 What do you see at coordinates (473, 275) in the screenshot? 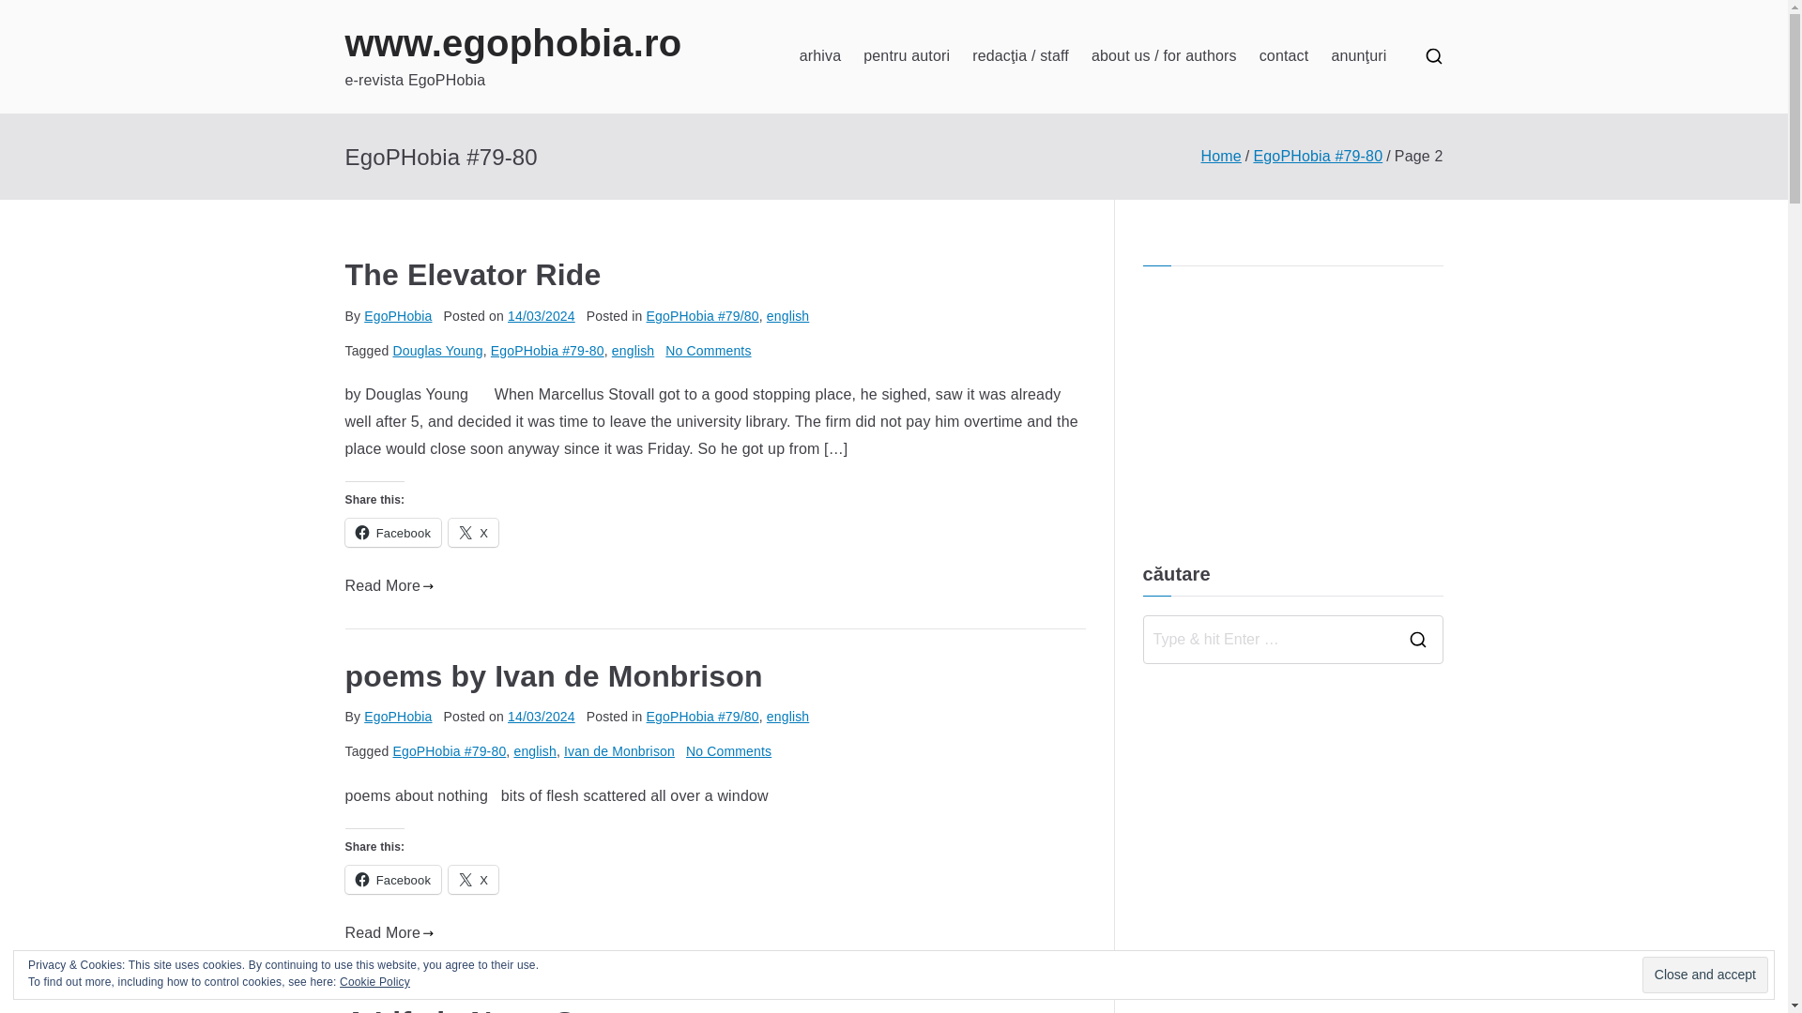
I see `The Elevator Ride` at bounding box center [473, 275].